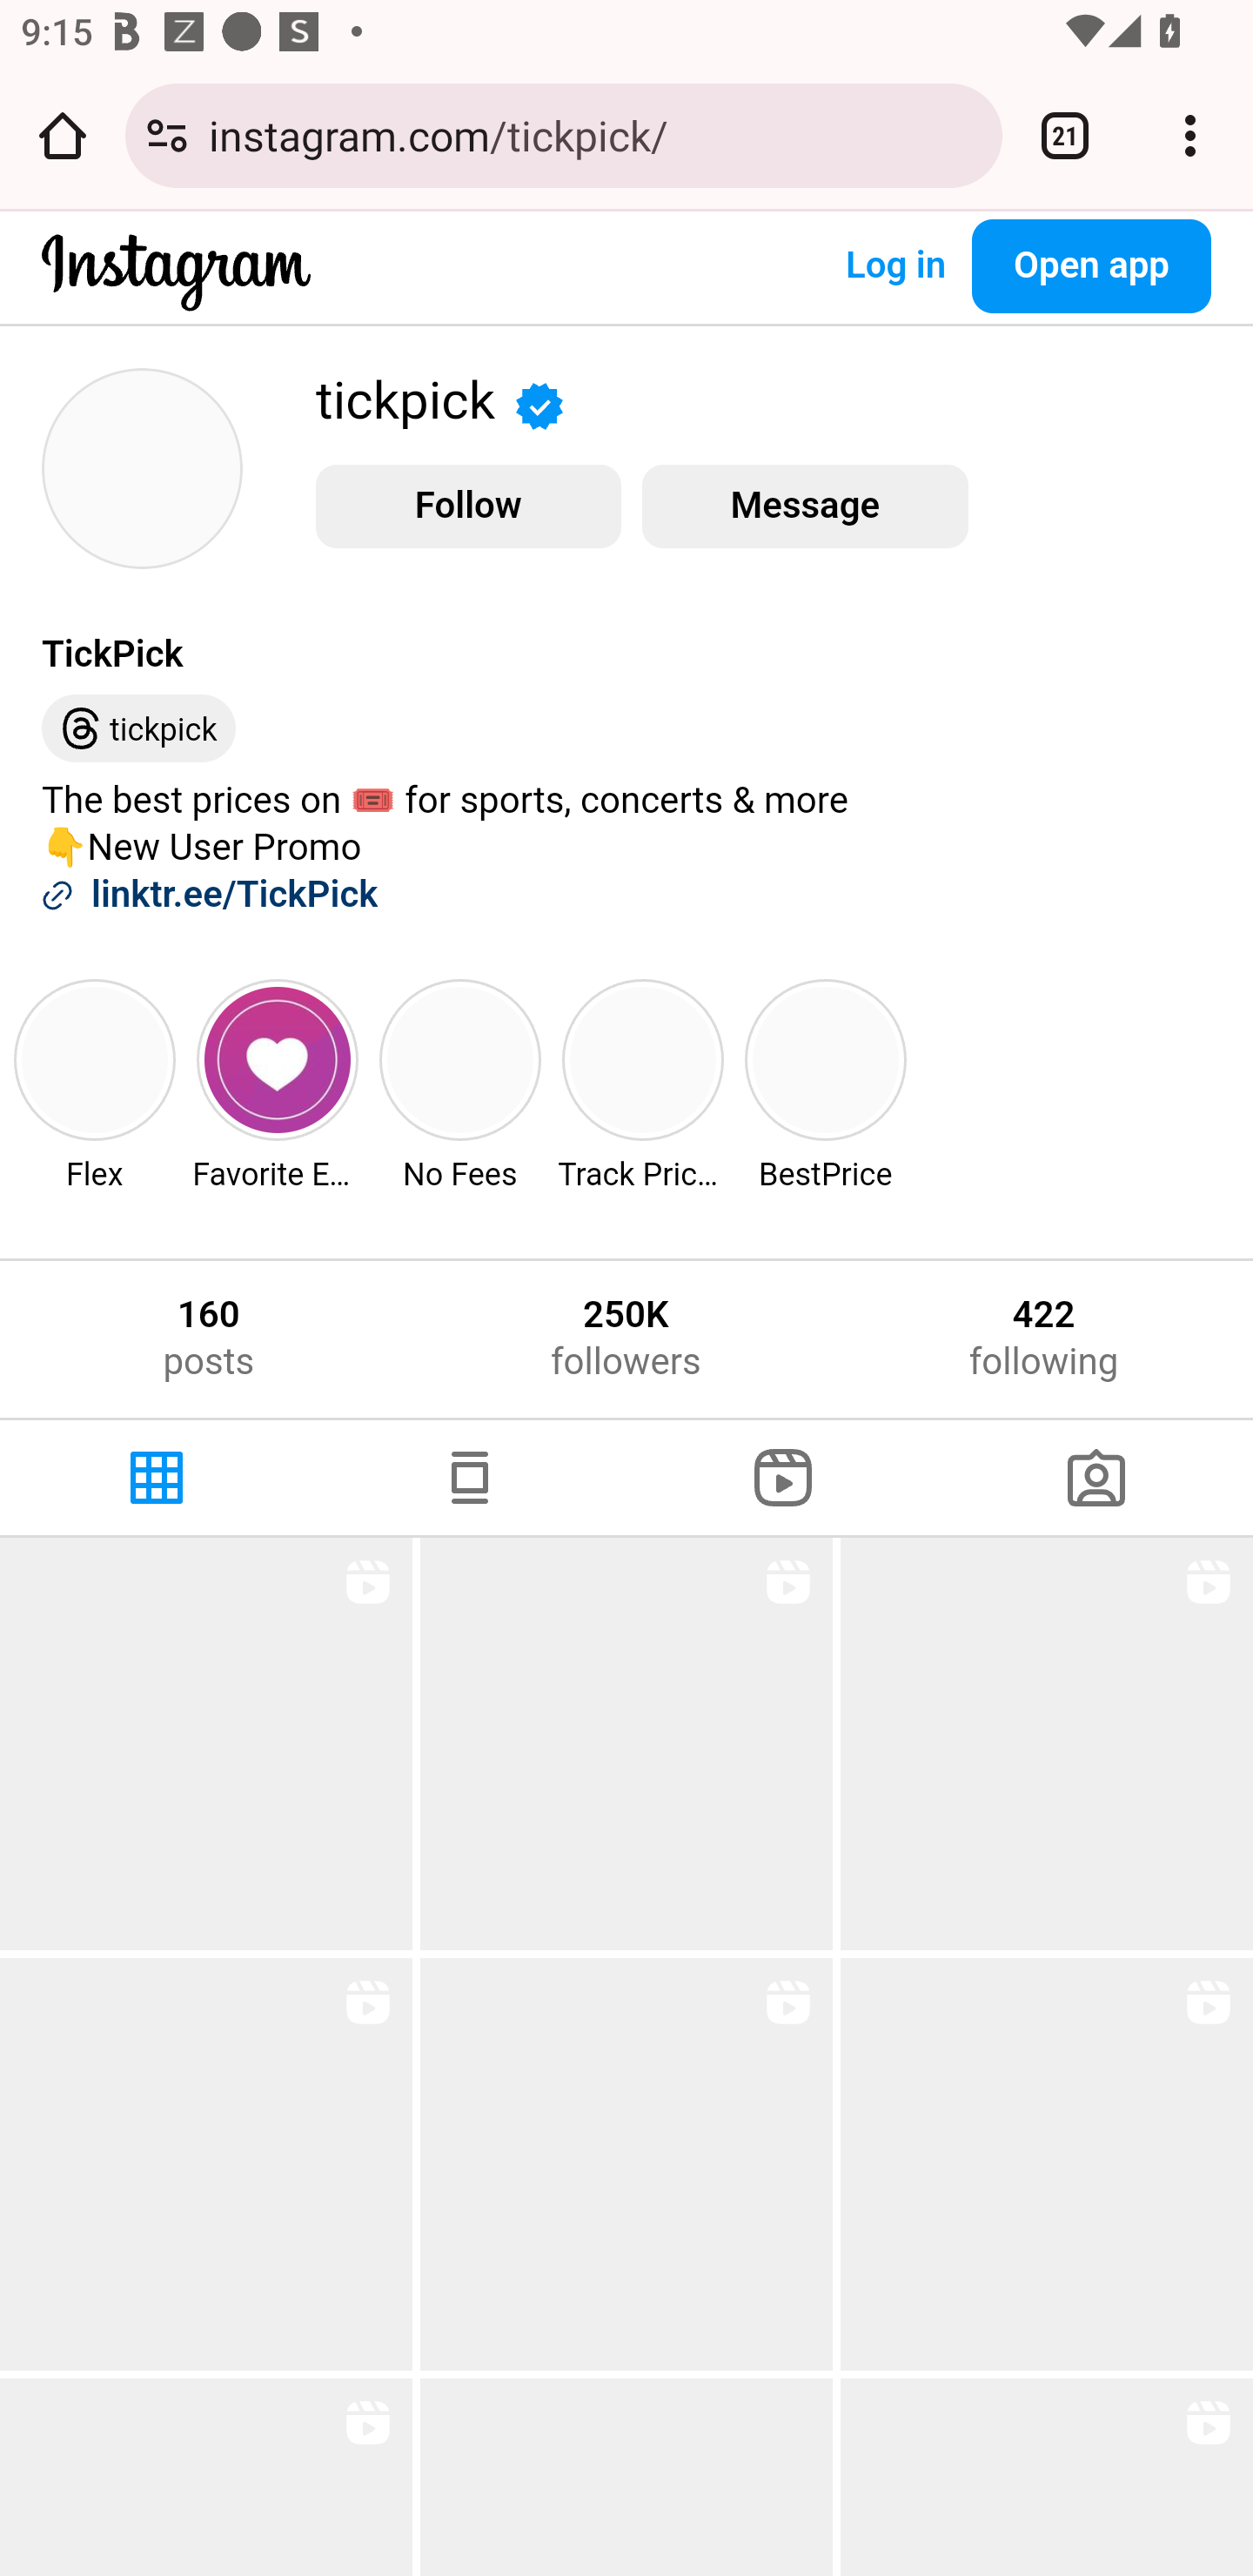 The height and width of the screenshot is (2576, 1253). I want to click on 422 following, so click(1044, 1338).